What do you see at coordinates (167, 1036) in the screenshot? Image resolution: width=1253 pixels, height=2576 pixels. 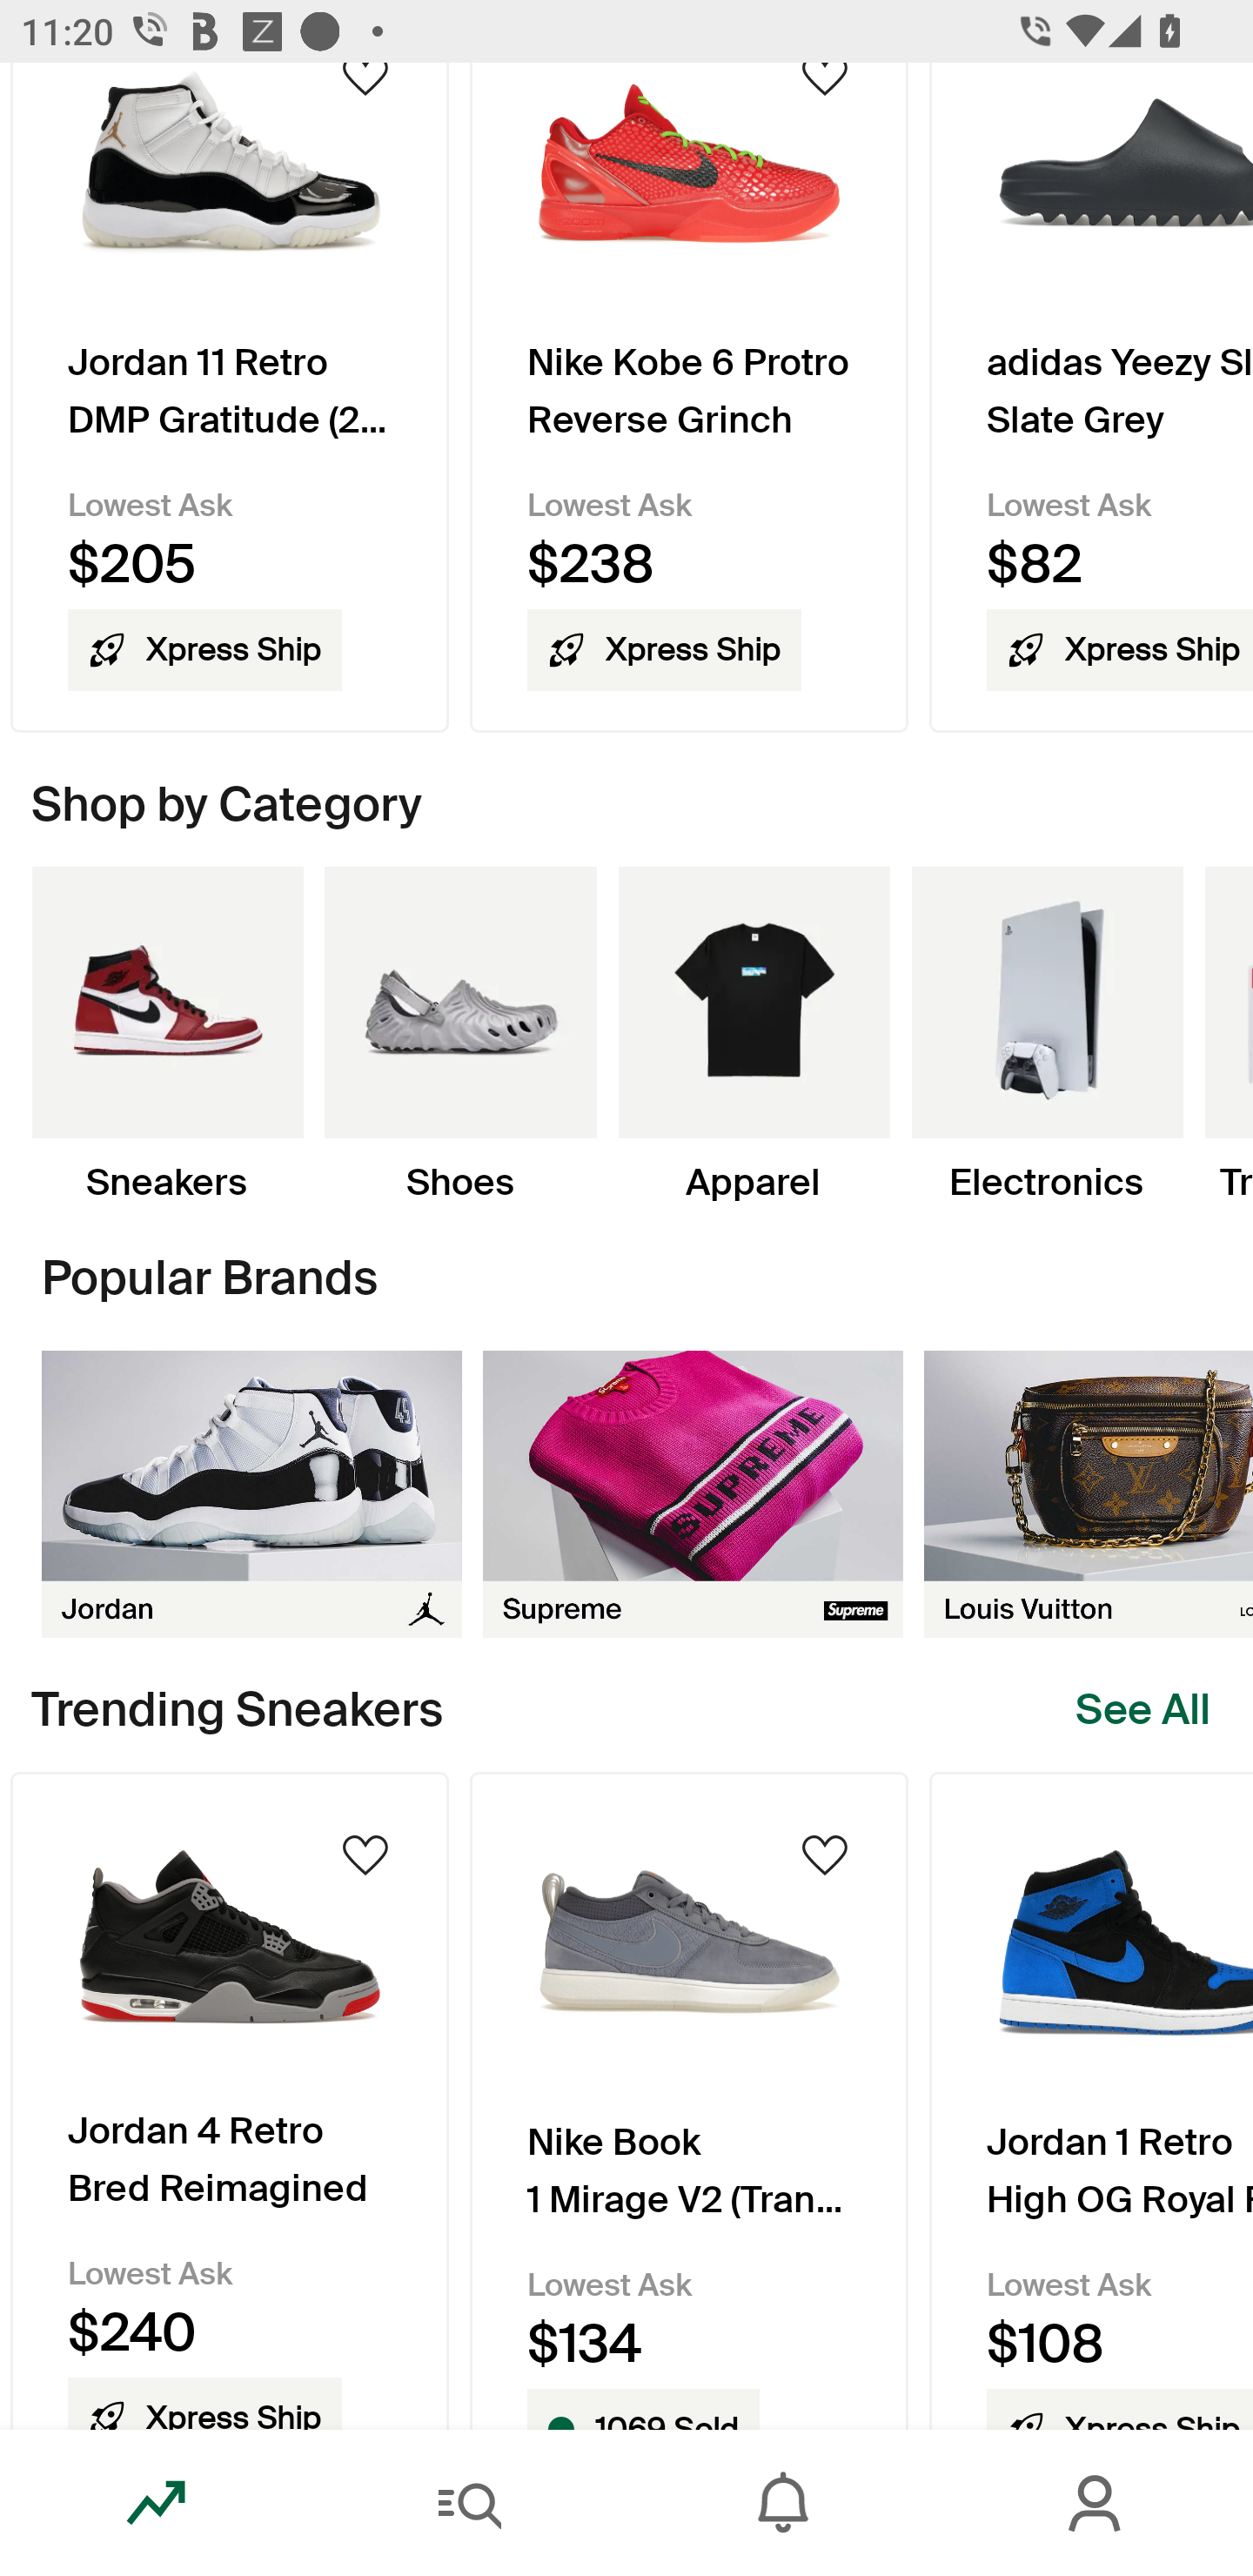 I see `Product Image Sneakers` at bounding box center [167, 1036].